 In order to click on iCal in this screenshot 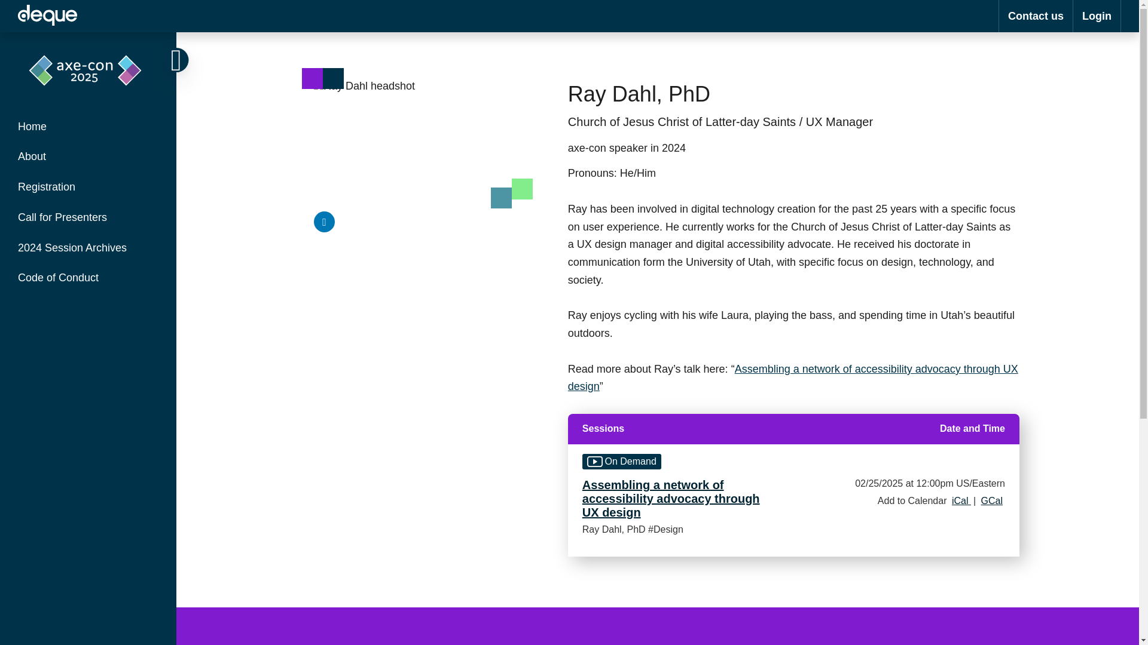, I will do `click(961, 500)`.